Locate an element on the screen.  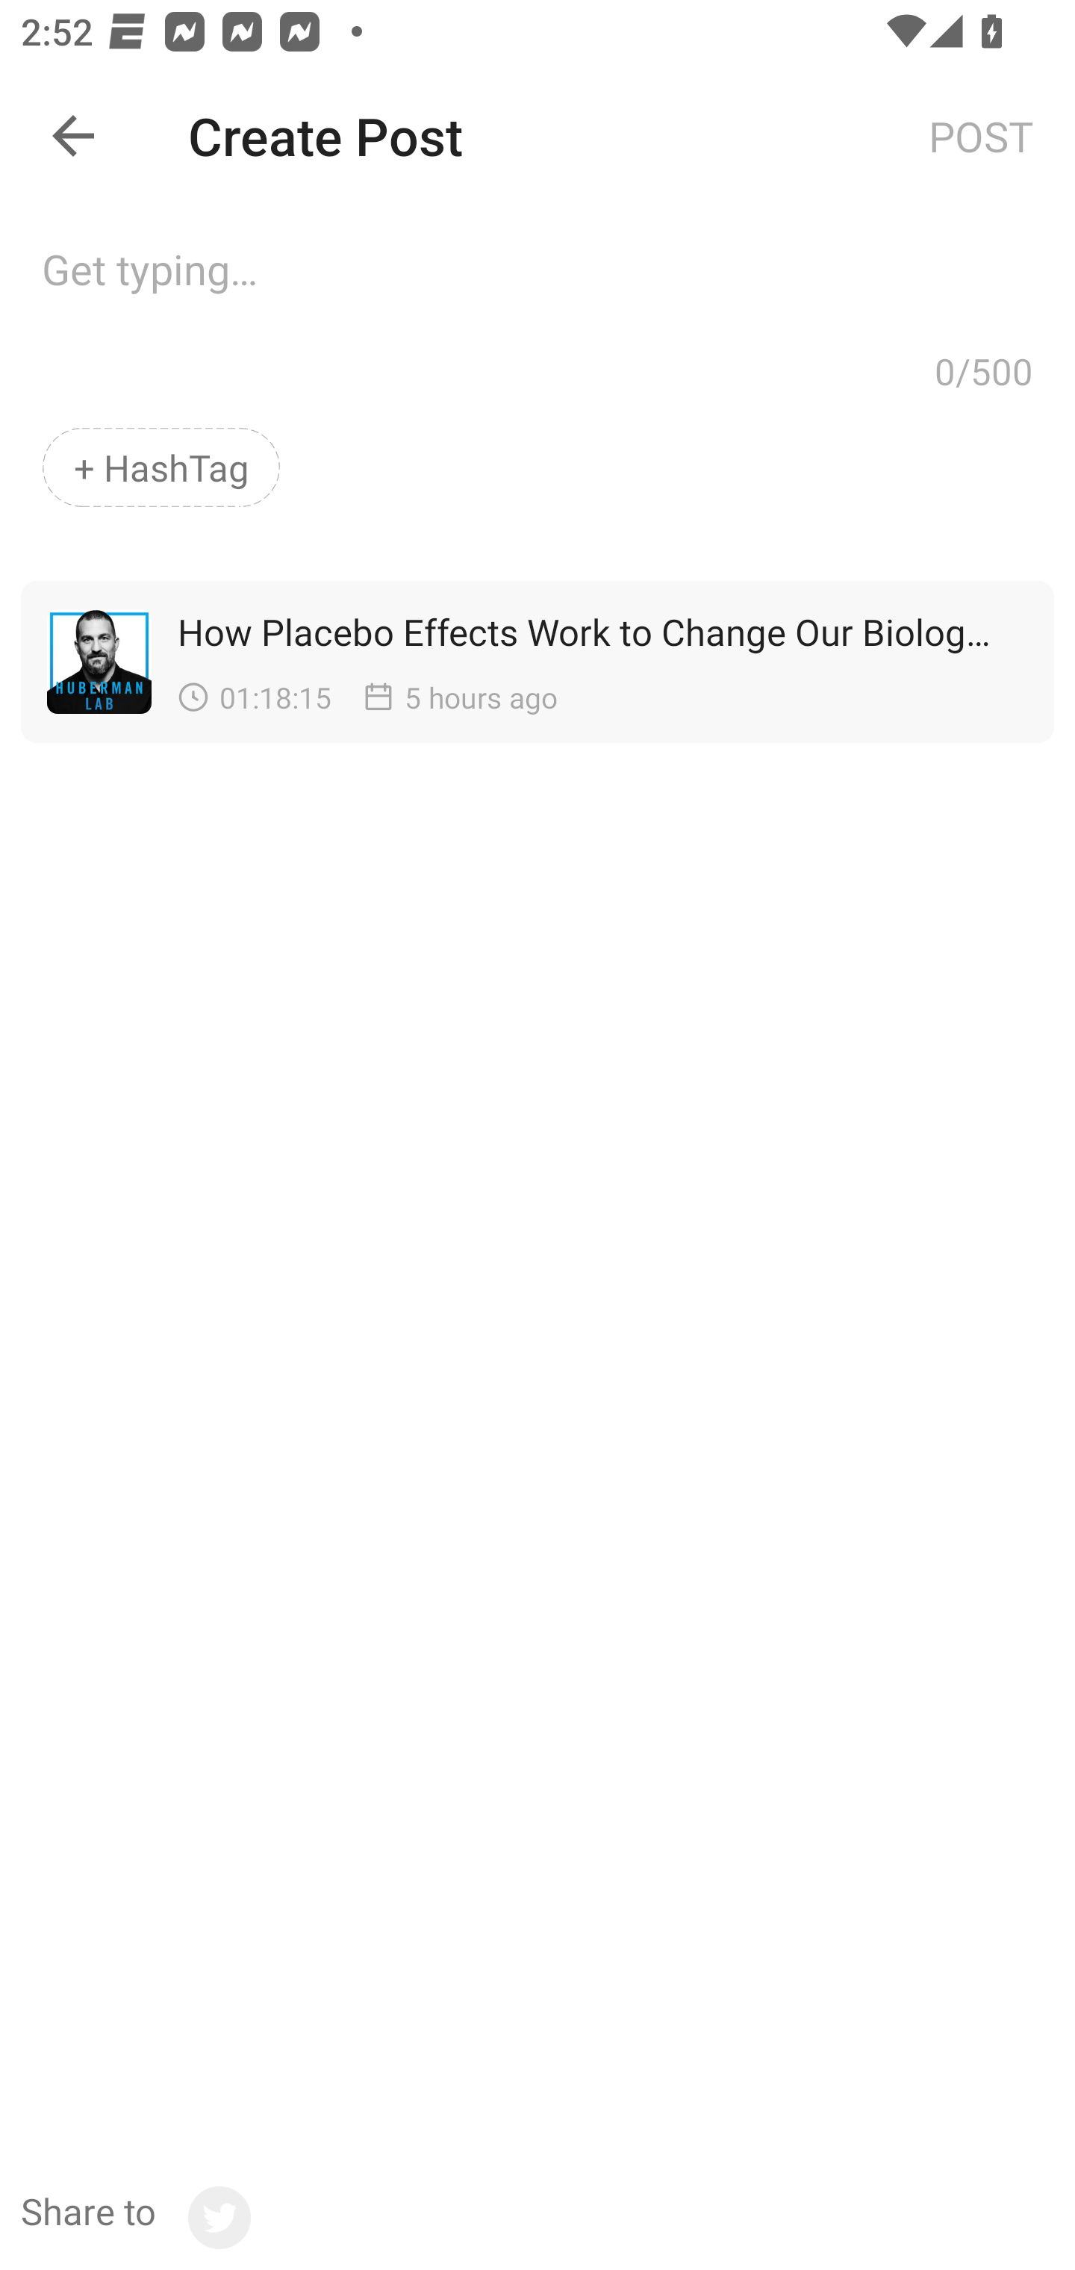
Navigate up is located at coordinates (73, 136).